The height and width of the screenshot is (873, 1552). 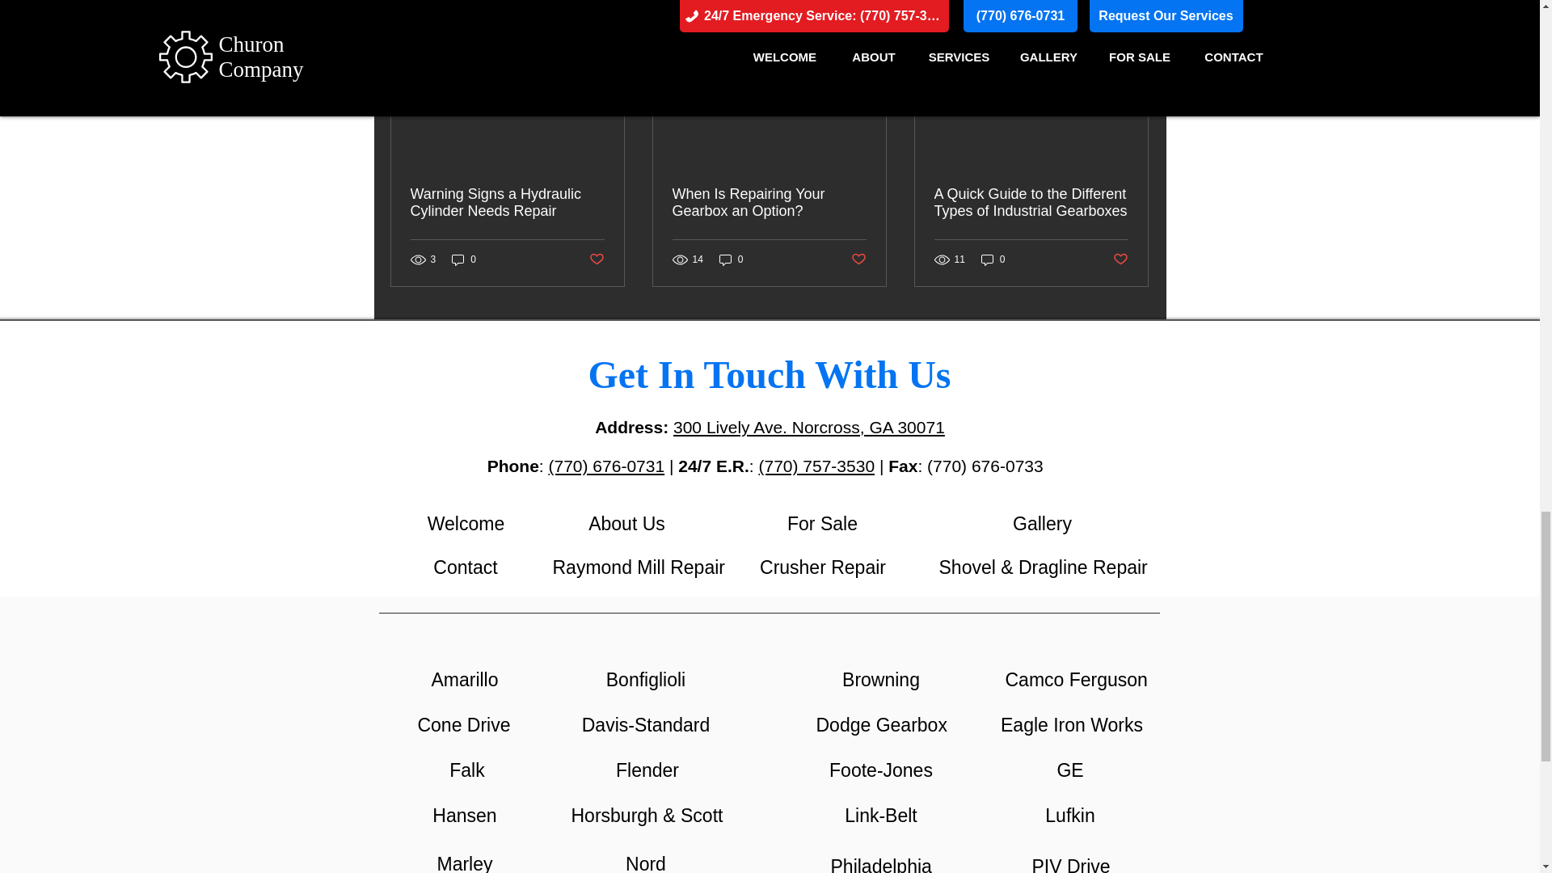 I want to click on Post not marked as liked, so click(x=595, y=259).